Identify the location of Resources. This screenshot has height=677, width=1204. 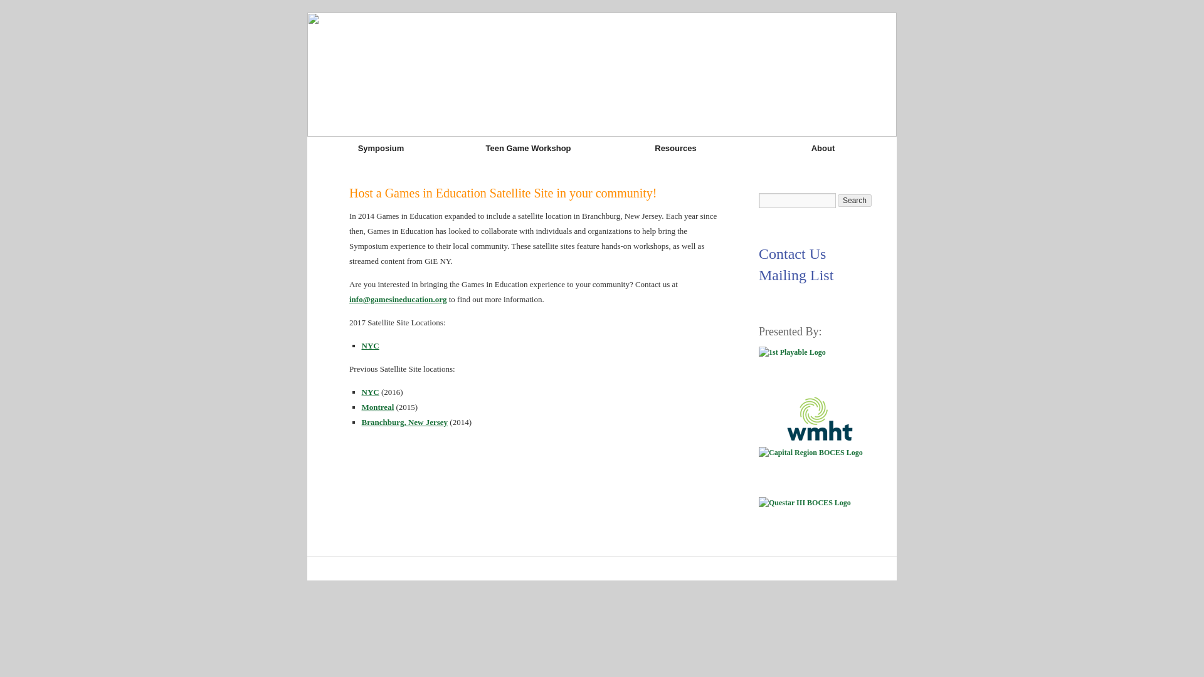
(675, 148).